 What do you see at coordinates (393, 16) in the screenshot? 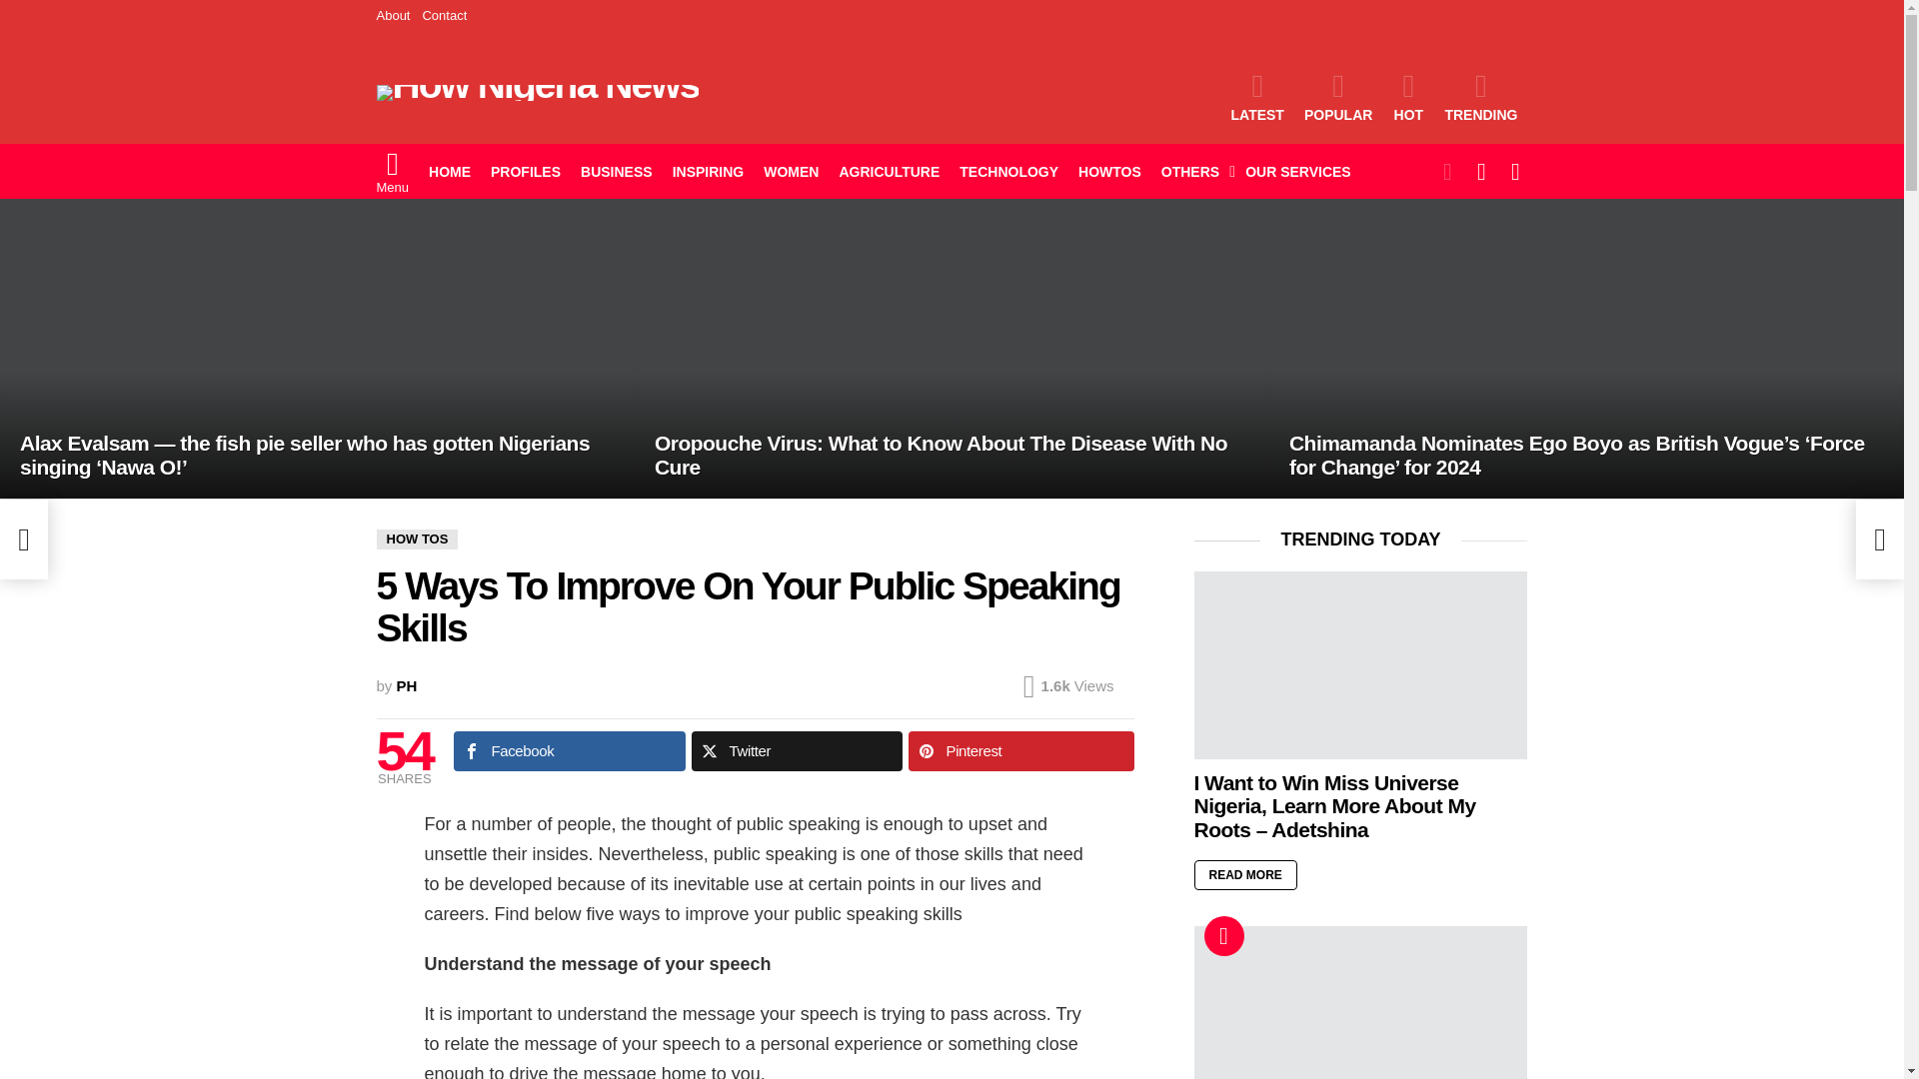
I see `About` at bounding box center [393, 16].